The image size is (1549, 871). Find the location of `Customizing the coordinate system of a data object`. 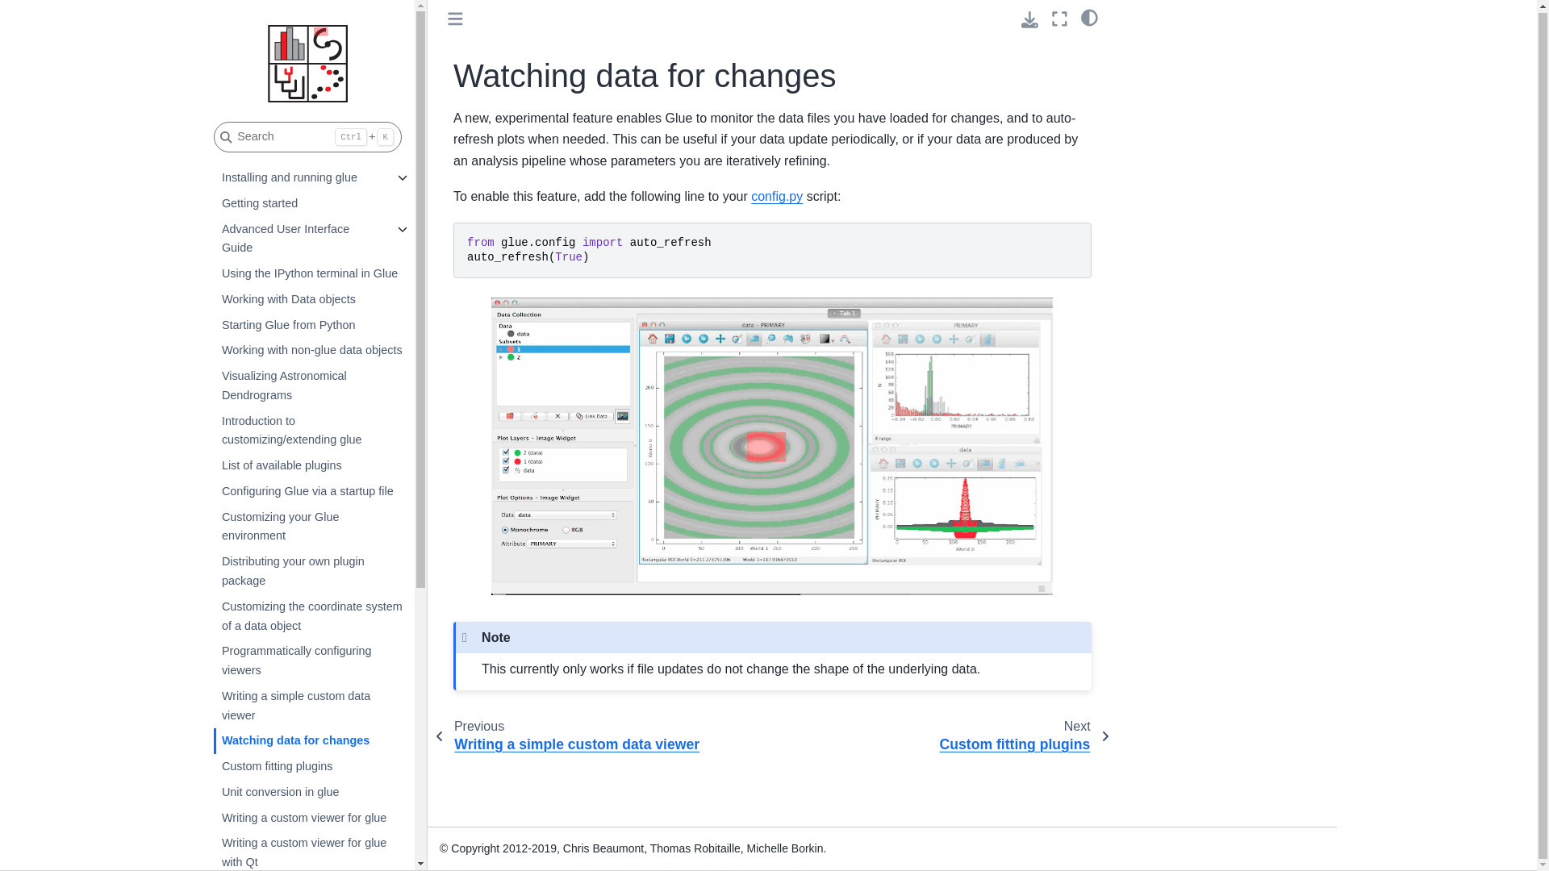

Customizing the coordinate system of a data object is located at coordinates (312, 616).